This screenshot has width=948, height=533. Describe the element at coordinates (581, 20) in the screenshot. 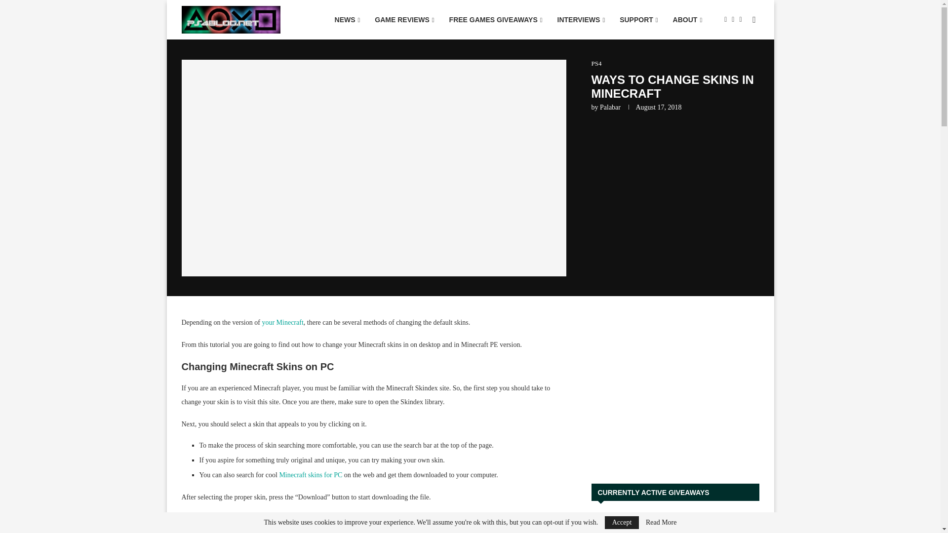

I see `INTERVIEWS` at that location.